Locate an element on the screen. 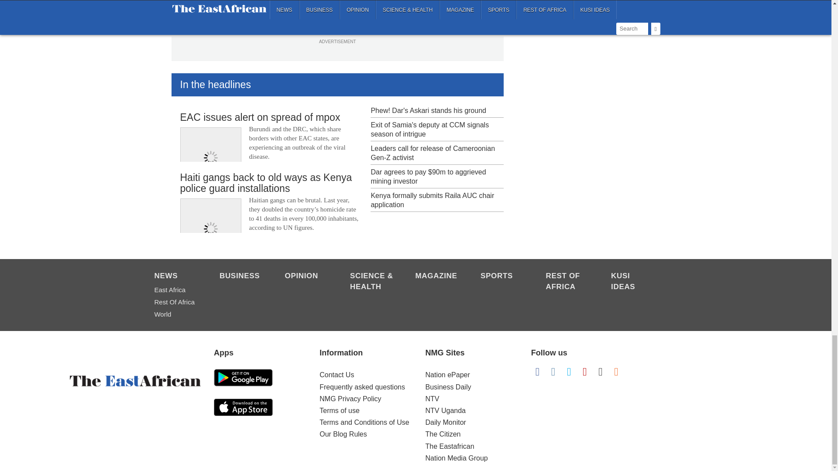 Image resolution: width=838 pixels, height=471 pixels. NMG Privacy Policy is located at coordinates (350, 399).